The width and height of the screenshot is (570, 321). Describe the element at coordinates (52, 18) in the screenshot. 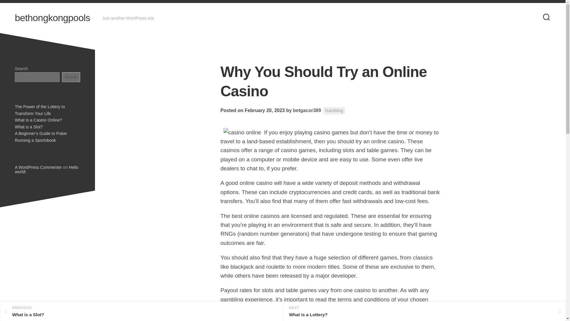

I see `What Is a Casino Online?` at that location.